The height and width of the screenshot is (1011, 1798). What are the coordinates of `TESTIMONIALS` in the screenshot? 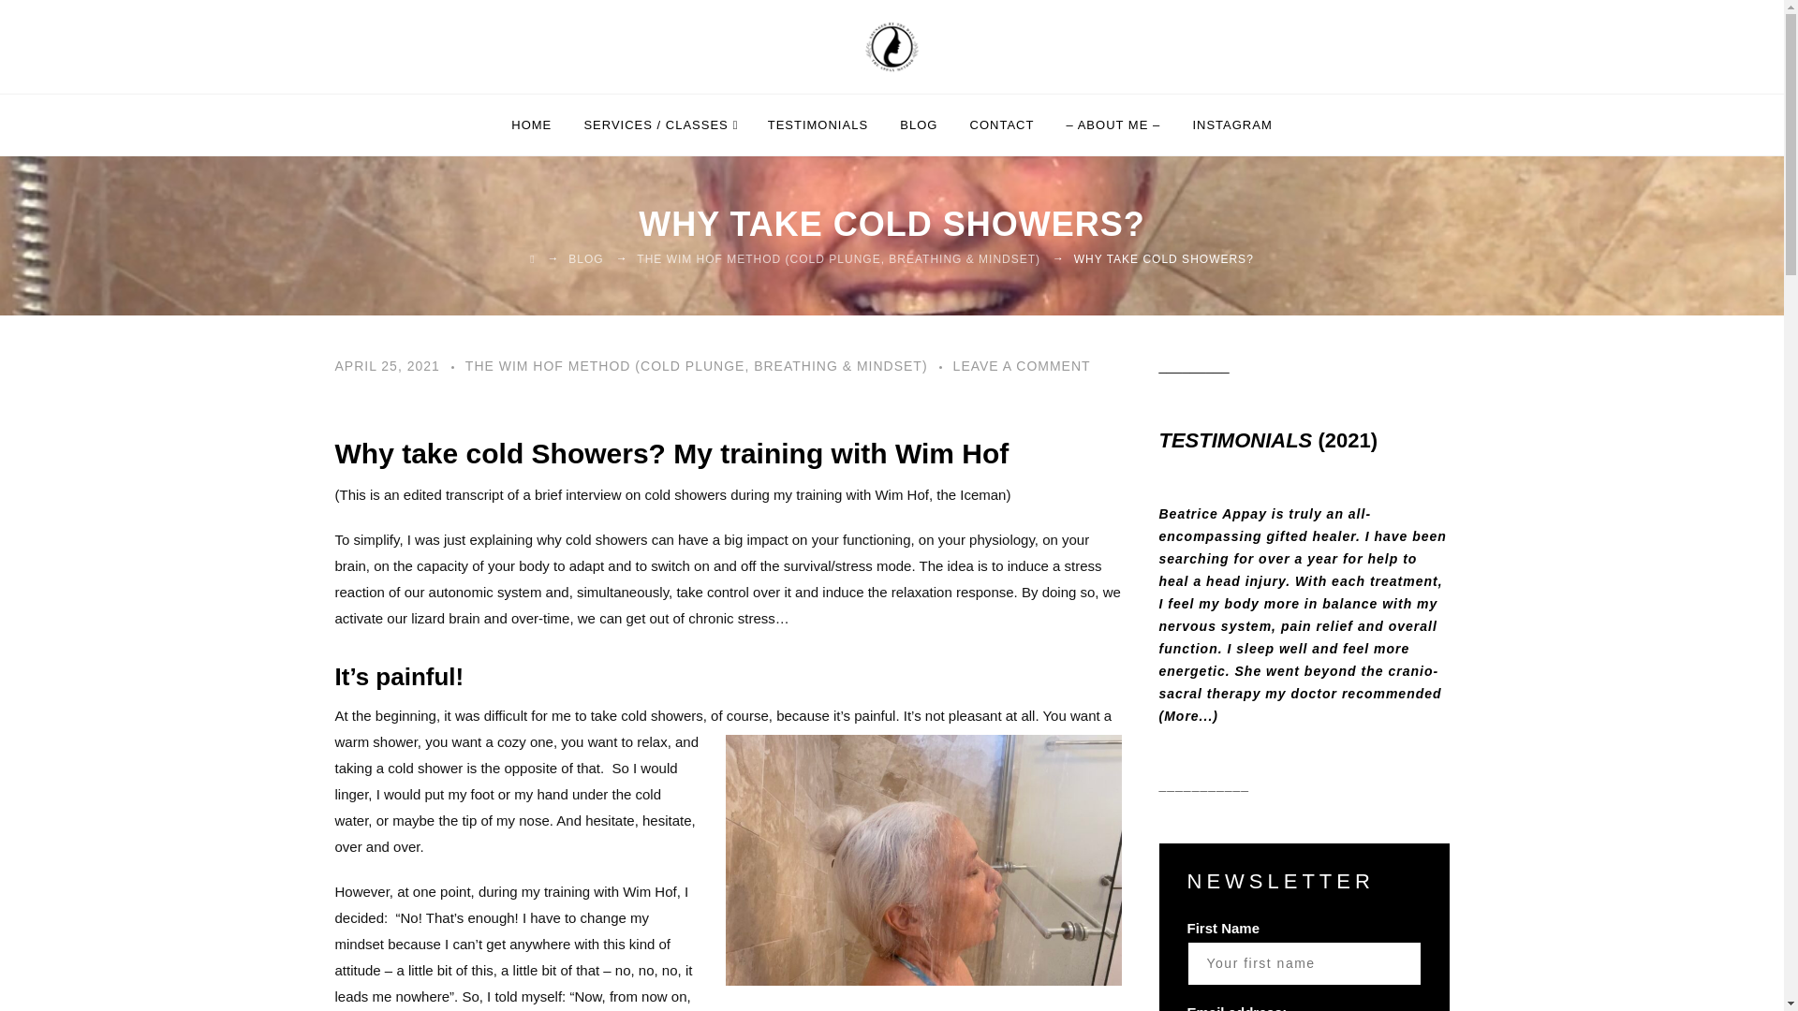 It's located at (818, 125).